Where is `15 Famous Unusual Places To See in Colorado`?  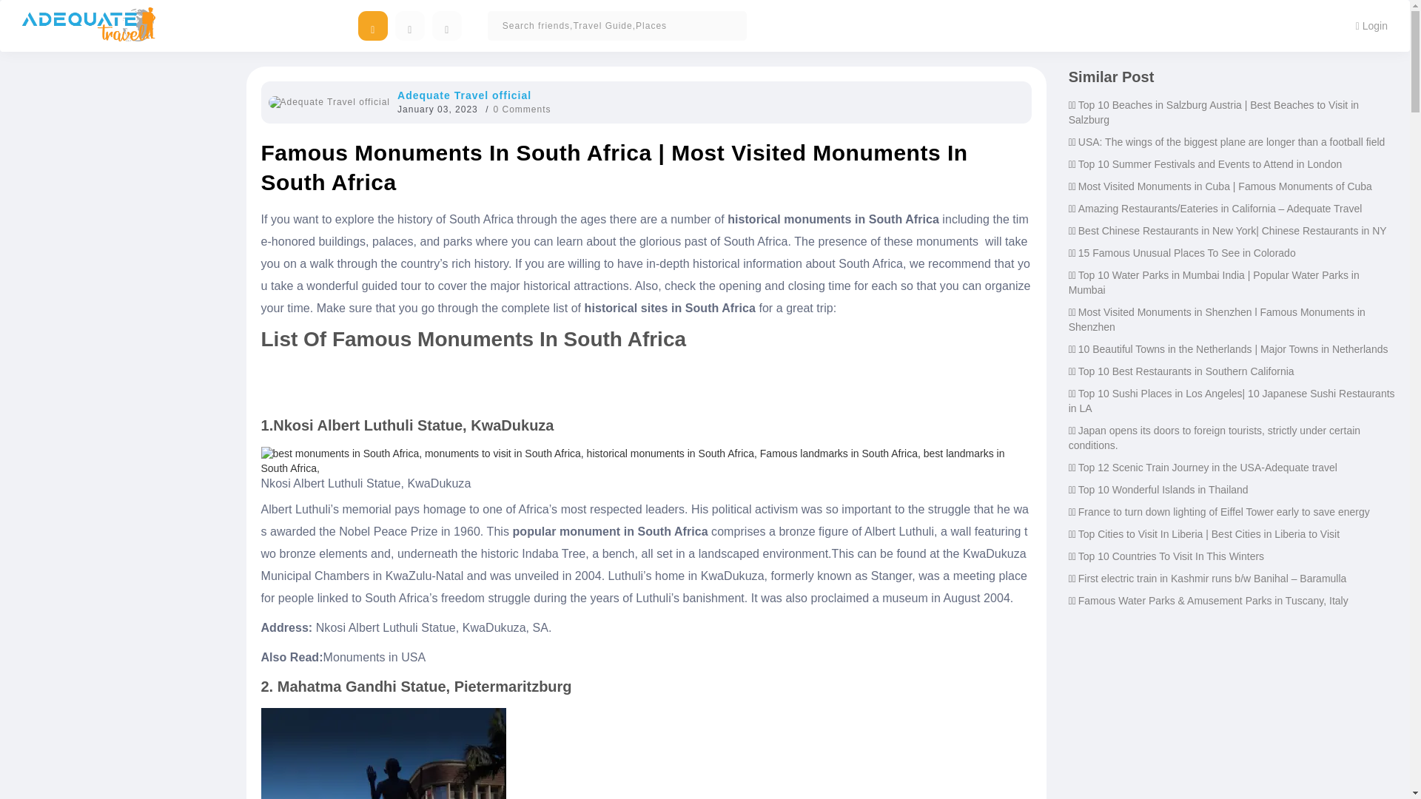 15 Famous Unusual Places To See in Colorado is located at coordinates (1187, 252).